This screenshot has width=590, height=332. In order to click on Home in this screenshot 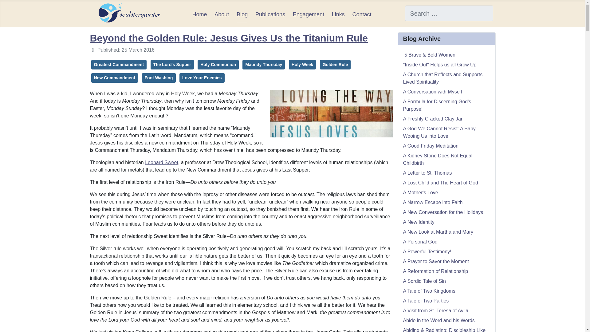, I will do `click(199, 14)`.